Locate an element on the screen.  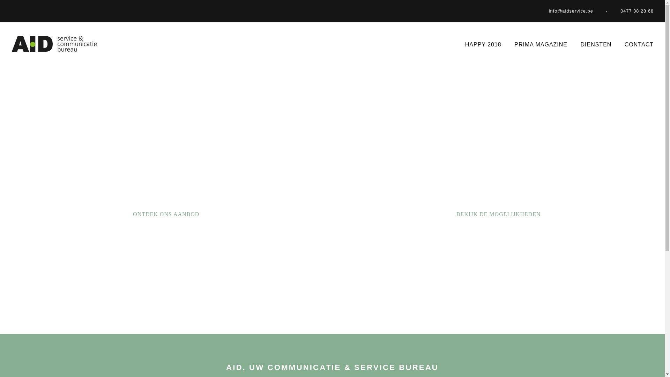
HAPPY 2018 is located at coordinates (483, 45).